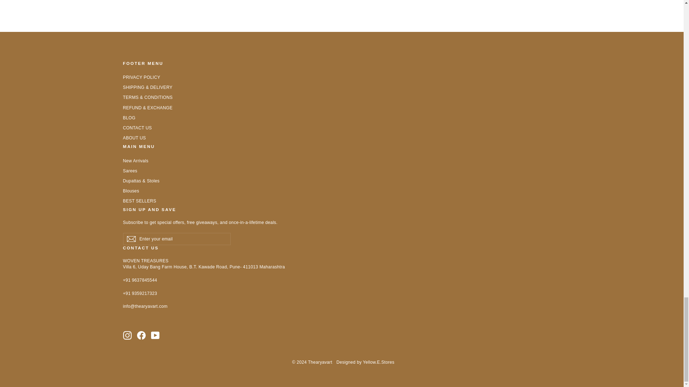 This screenshot has height=387, width=689. Describe the element at coordinates (127, 335) in the screenshot. I see `Thearyavart on Instagram` at that location.